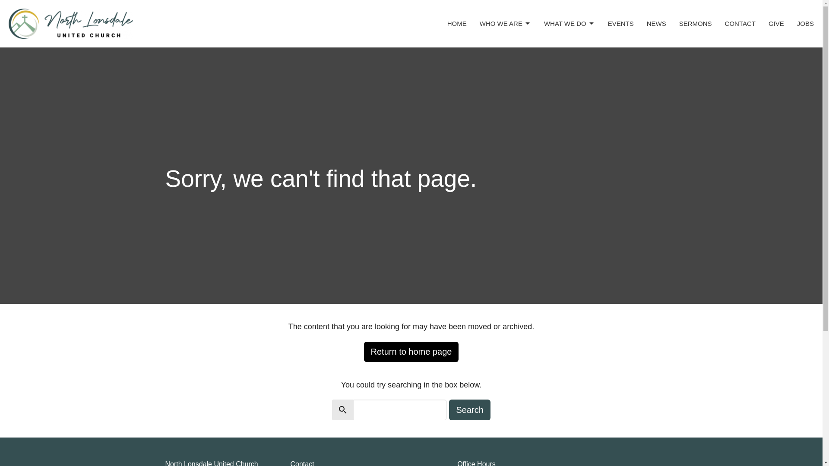 The width and height of the screenshot is (829, 466). I want to click on GIVE, so click(776, 23).